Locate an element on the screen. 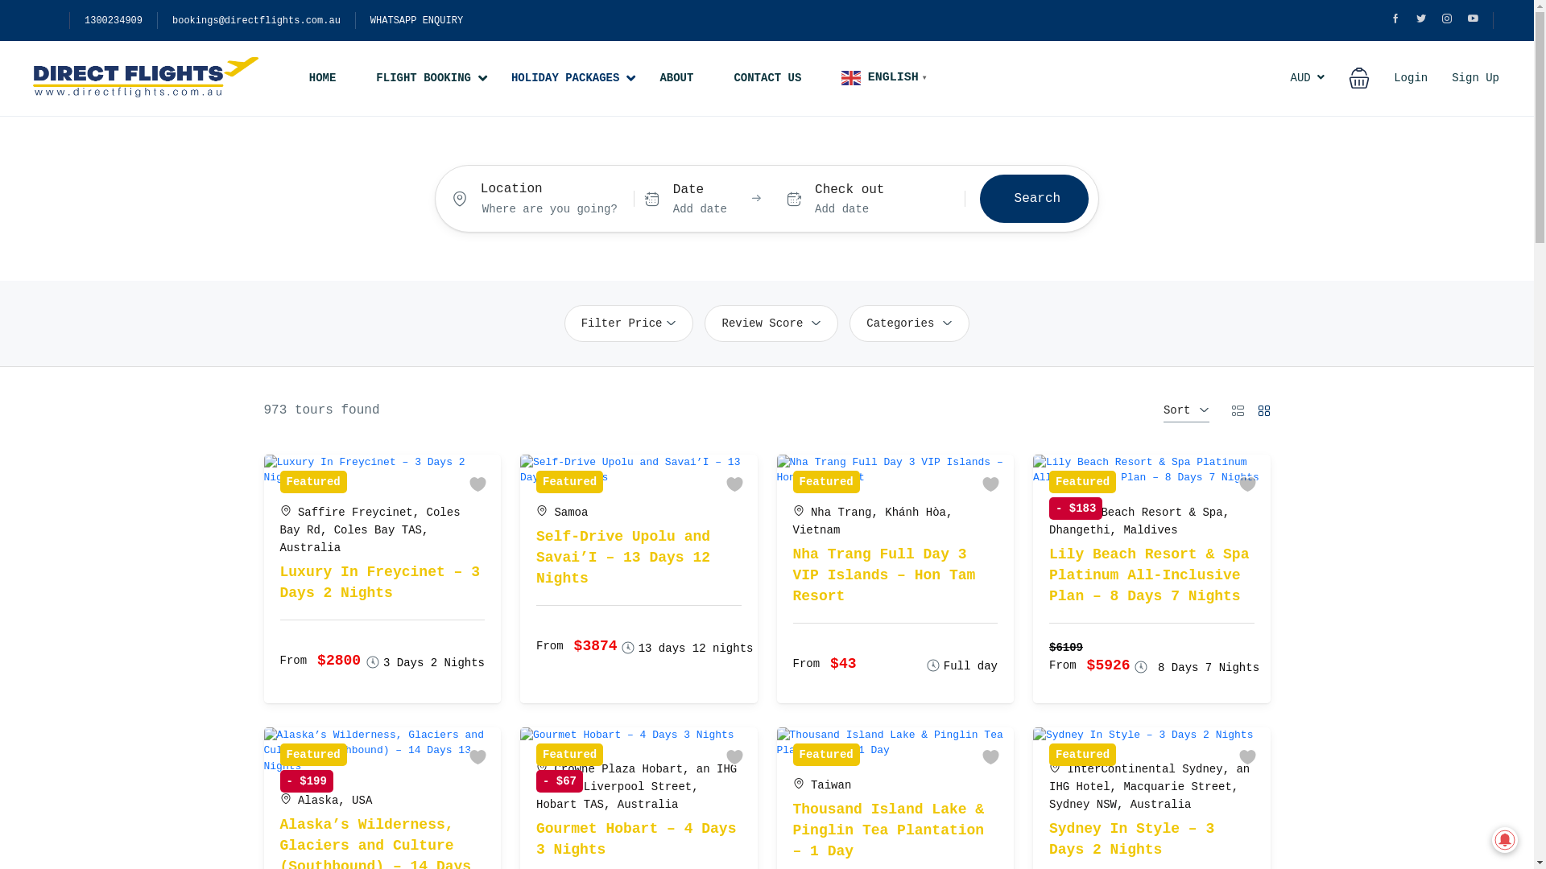 The height and width of the screenshot is (869, 1546). Add to wishlist is located at coordinates (994, 757).